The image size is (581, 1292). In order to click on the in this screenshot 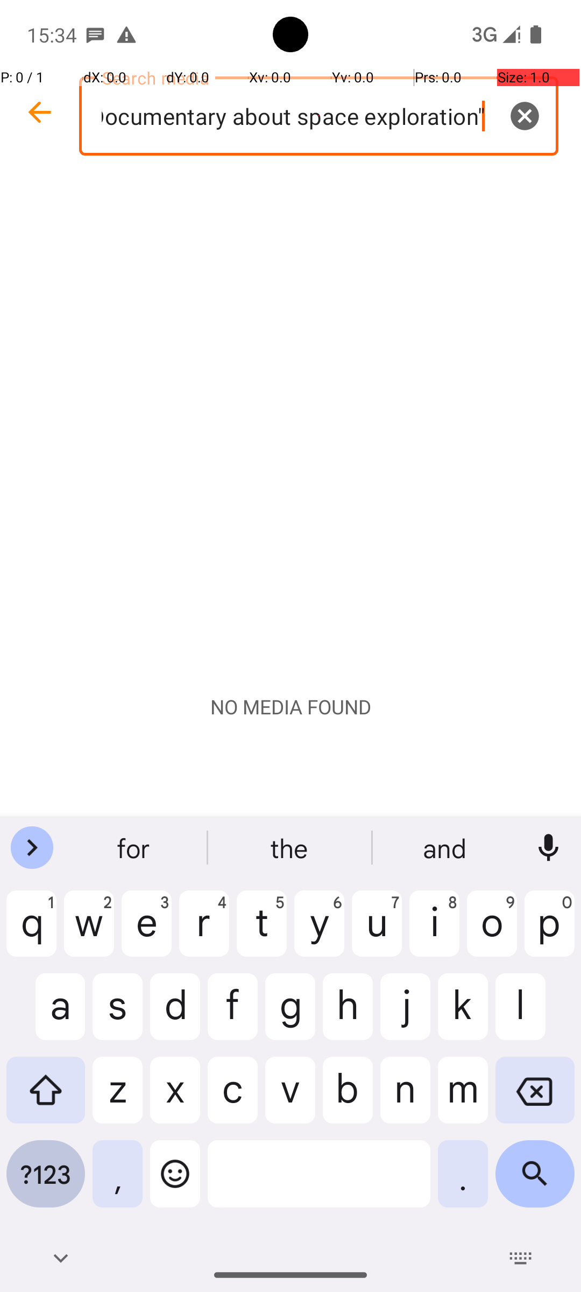, I will do `click(290, 848)`.